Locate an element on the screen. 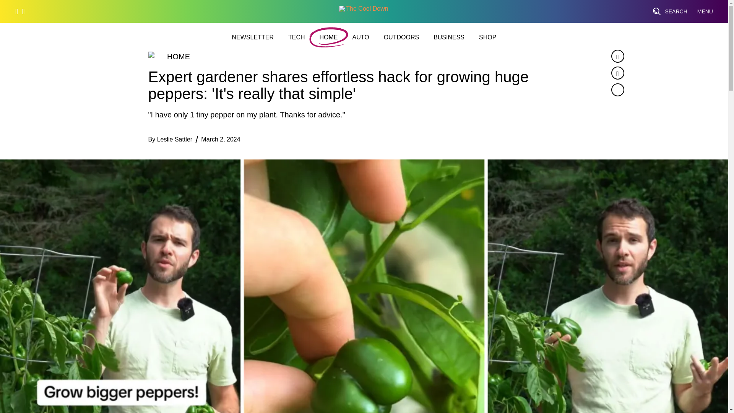 The image size is (734, 413). AUTO is located at coordinates (361, 37).